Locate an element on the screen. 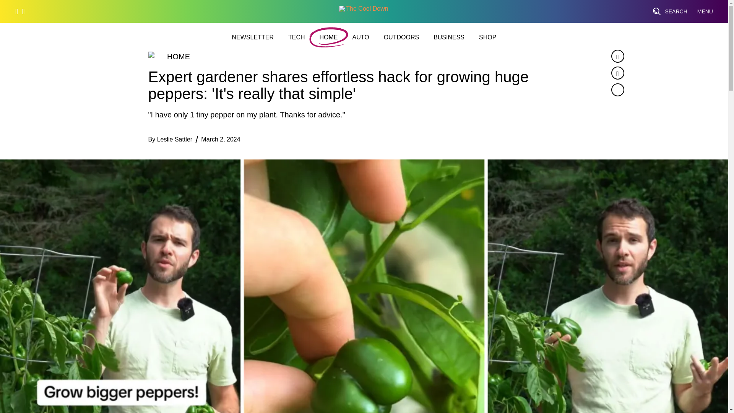 The image size is (734, 413). AUTO is located at coordinates (361, 37).